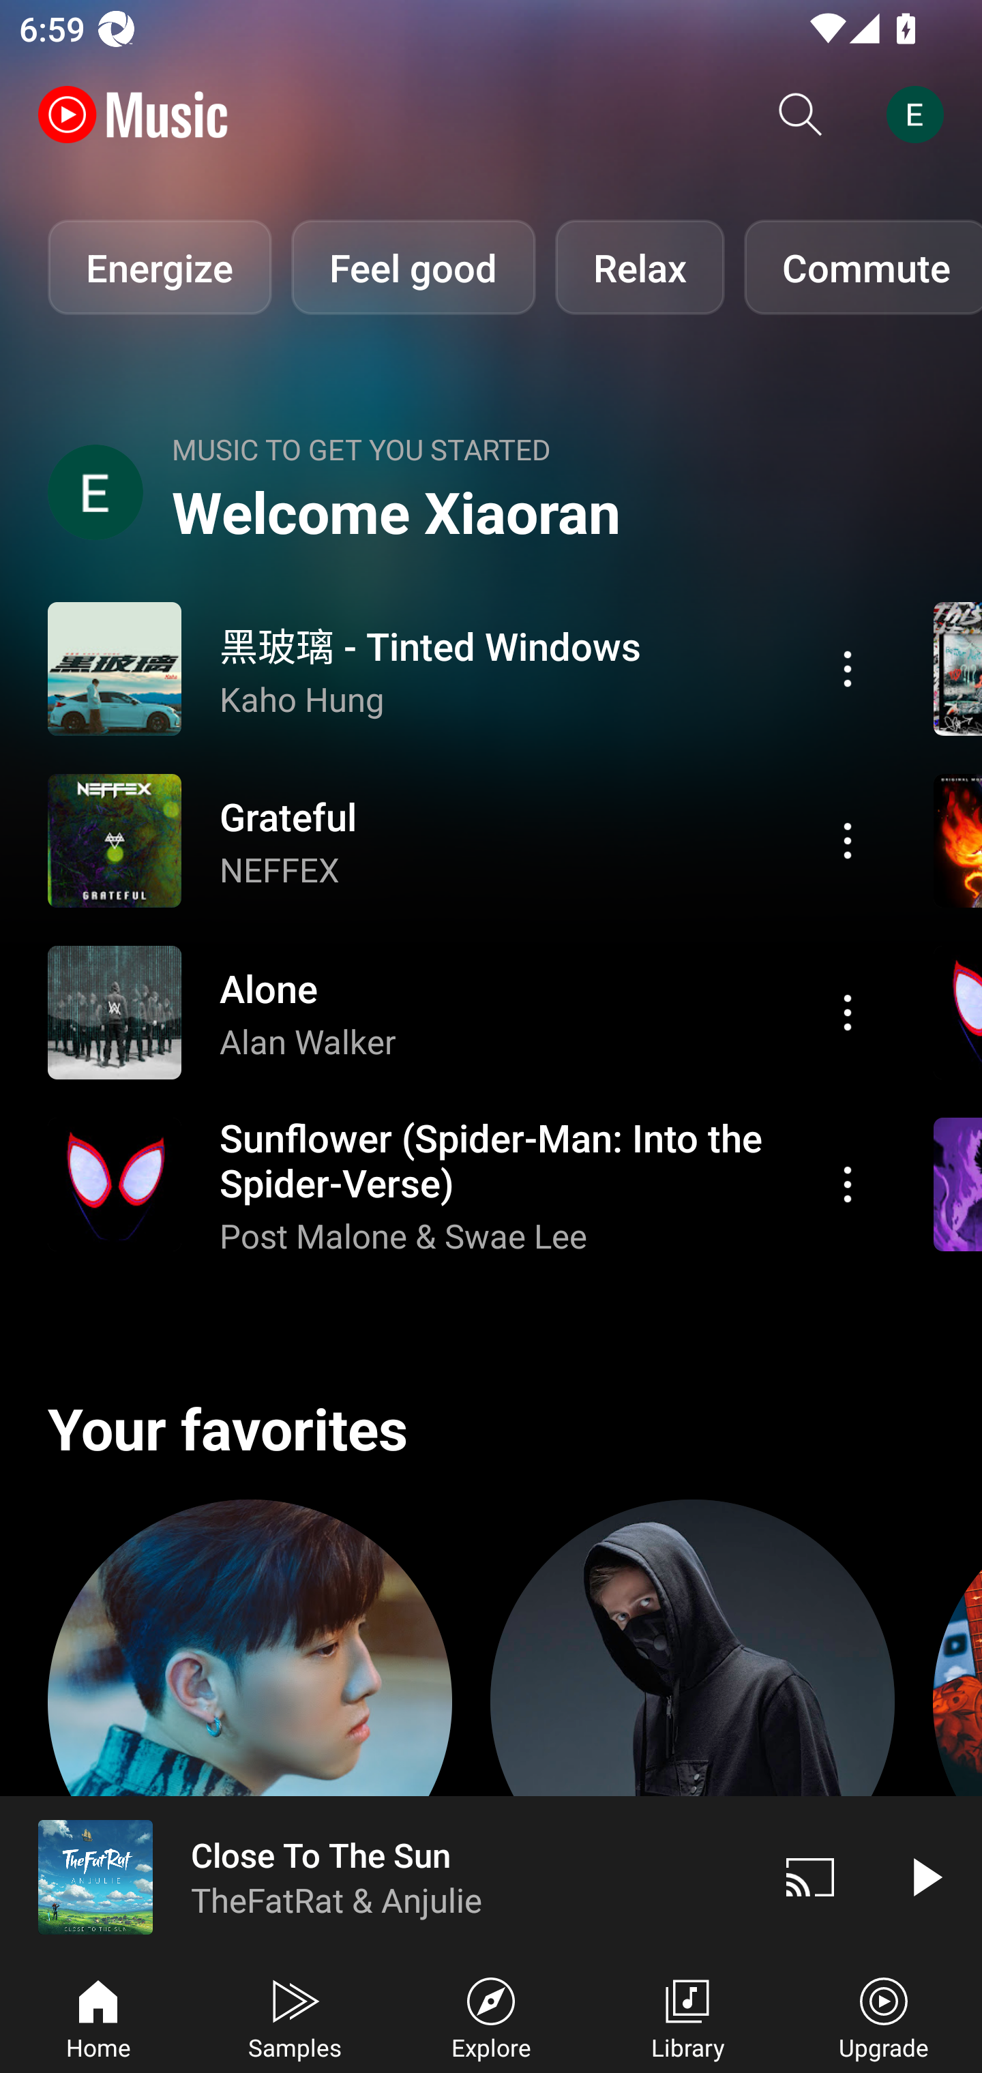 This screenshot has width=982, height=2073. I want to click on Action menu, so click(848, 1012).